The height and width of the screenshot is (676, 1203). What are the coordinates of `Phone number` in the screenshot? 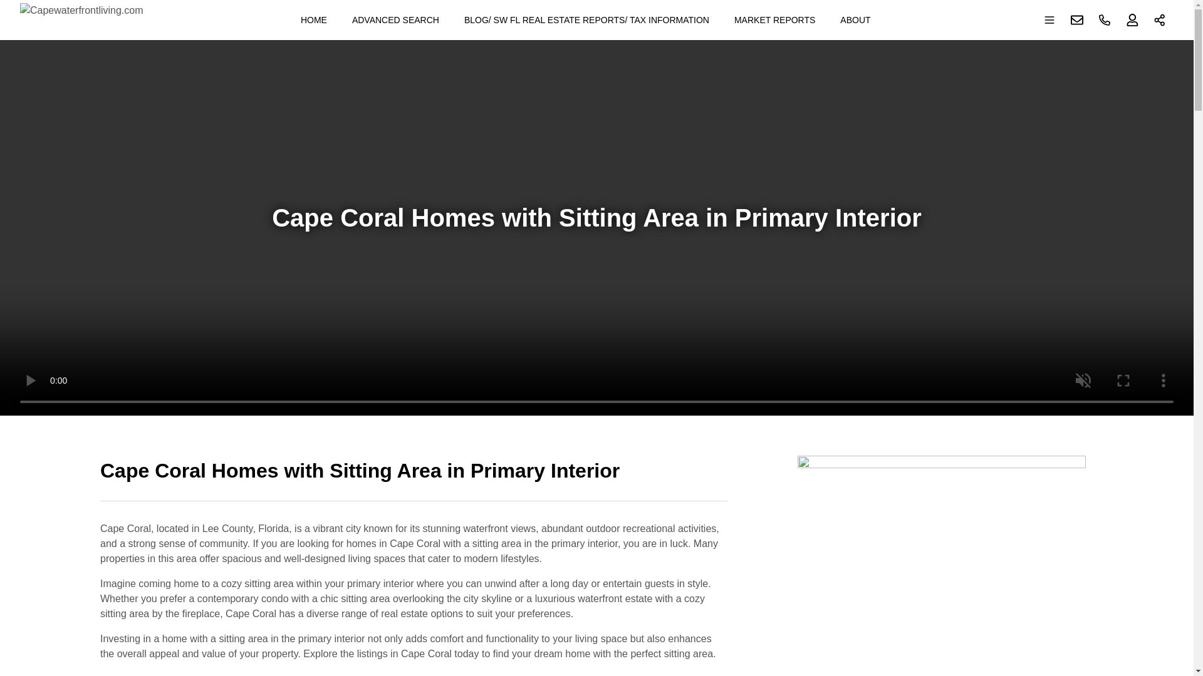 It's located at (1105, 20).